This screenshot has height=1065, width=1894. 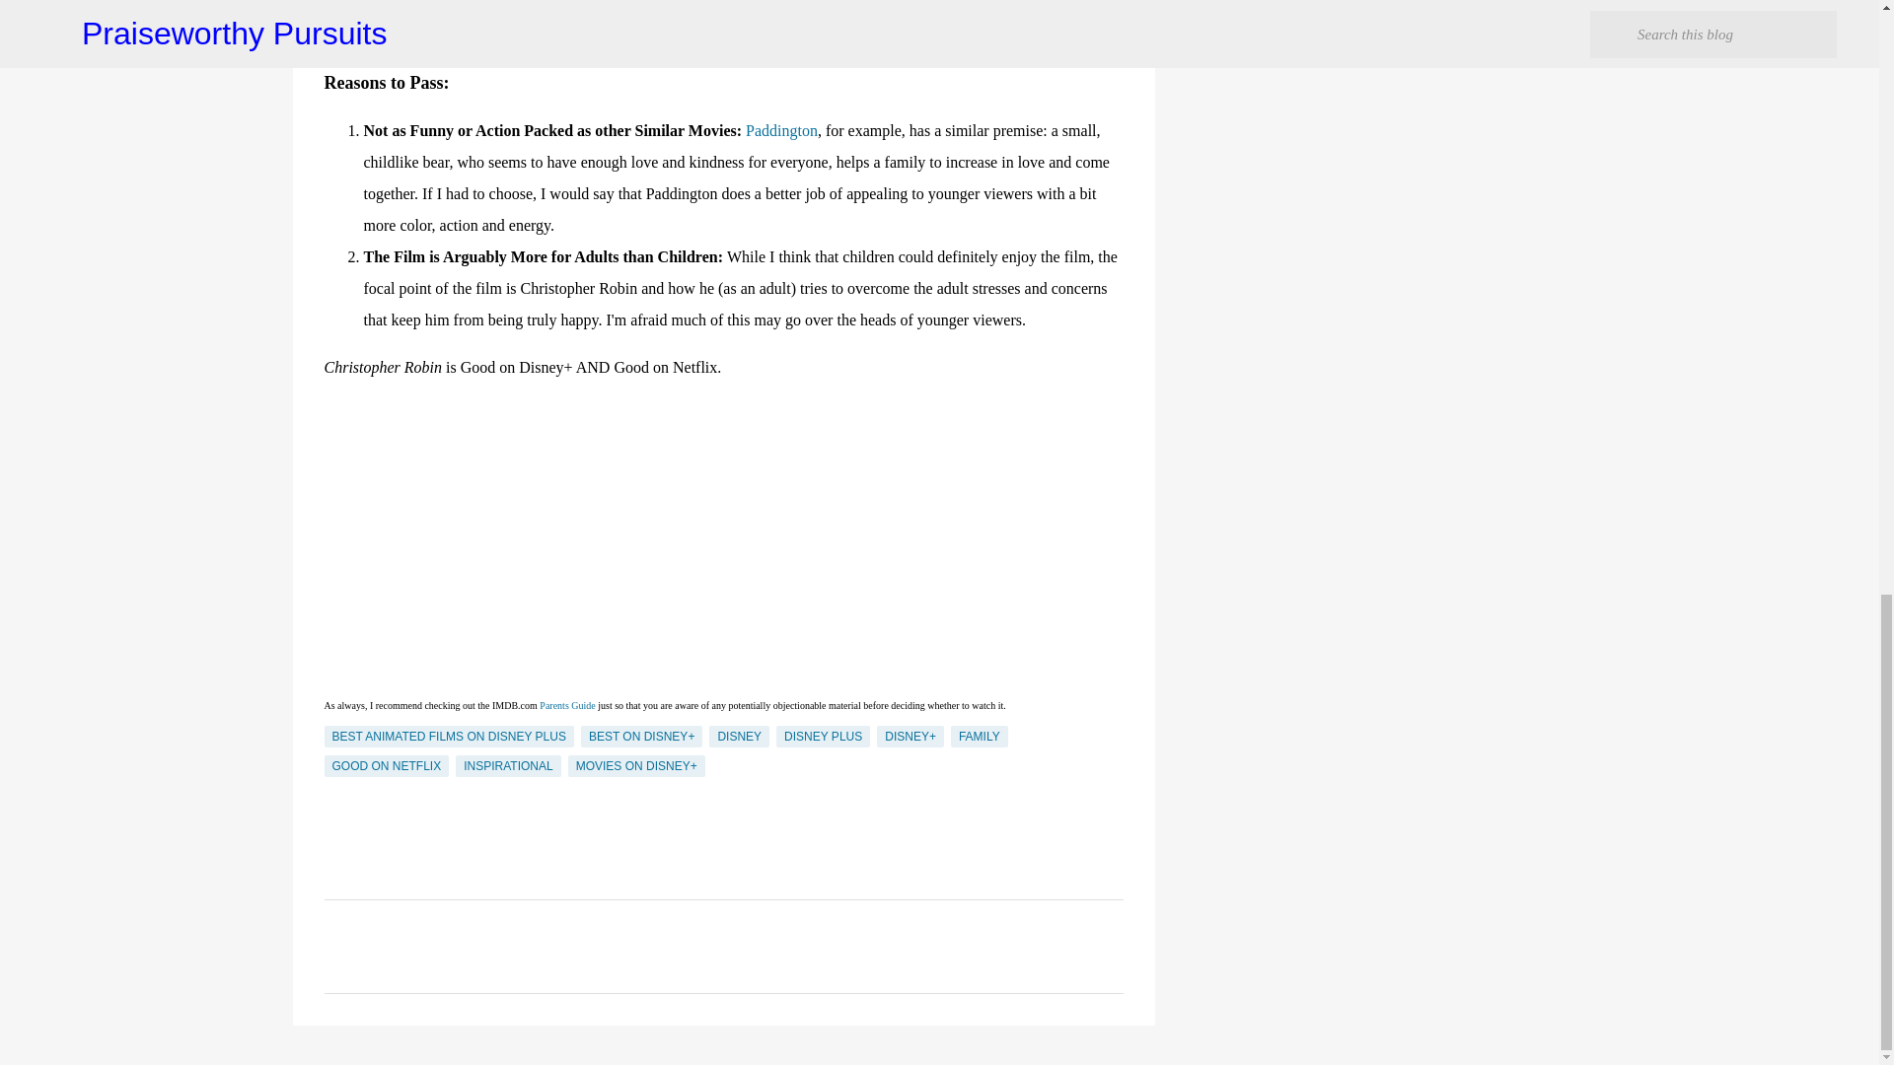 I want to click on Paddington, so click(x=781, y=130).